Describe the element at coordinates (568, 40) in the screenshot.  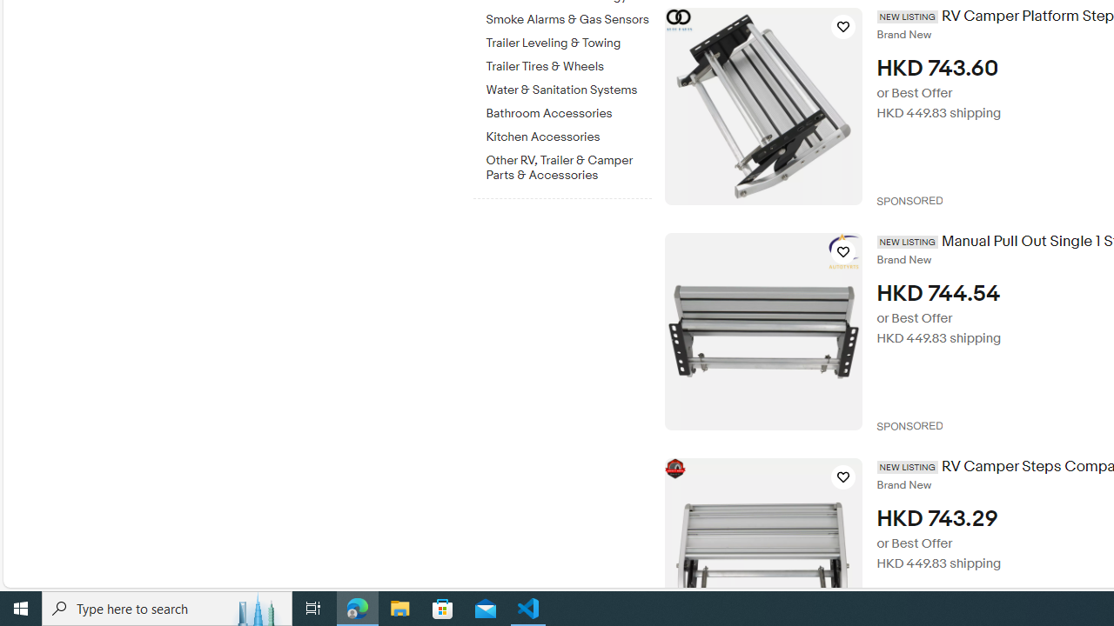
I see `Trailer Leveling & Towing` at that location.